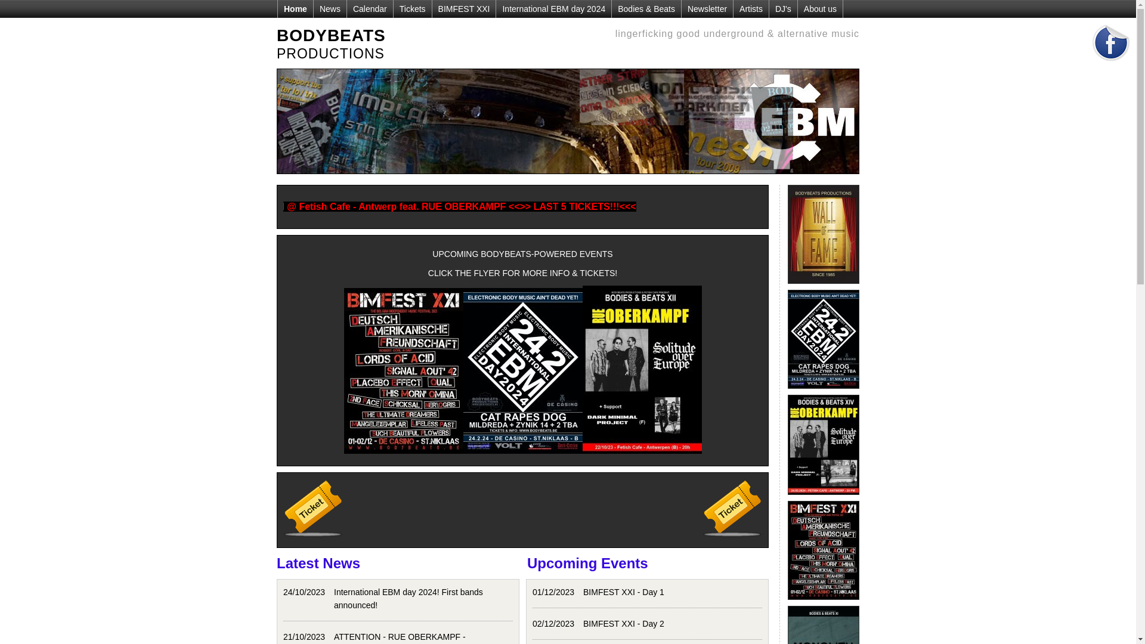 The height and width of the screenshot is (644, 1145). I want to click on International EBM day 2024, so click(553, 9).